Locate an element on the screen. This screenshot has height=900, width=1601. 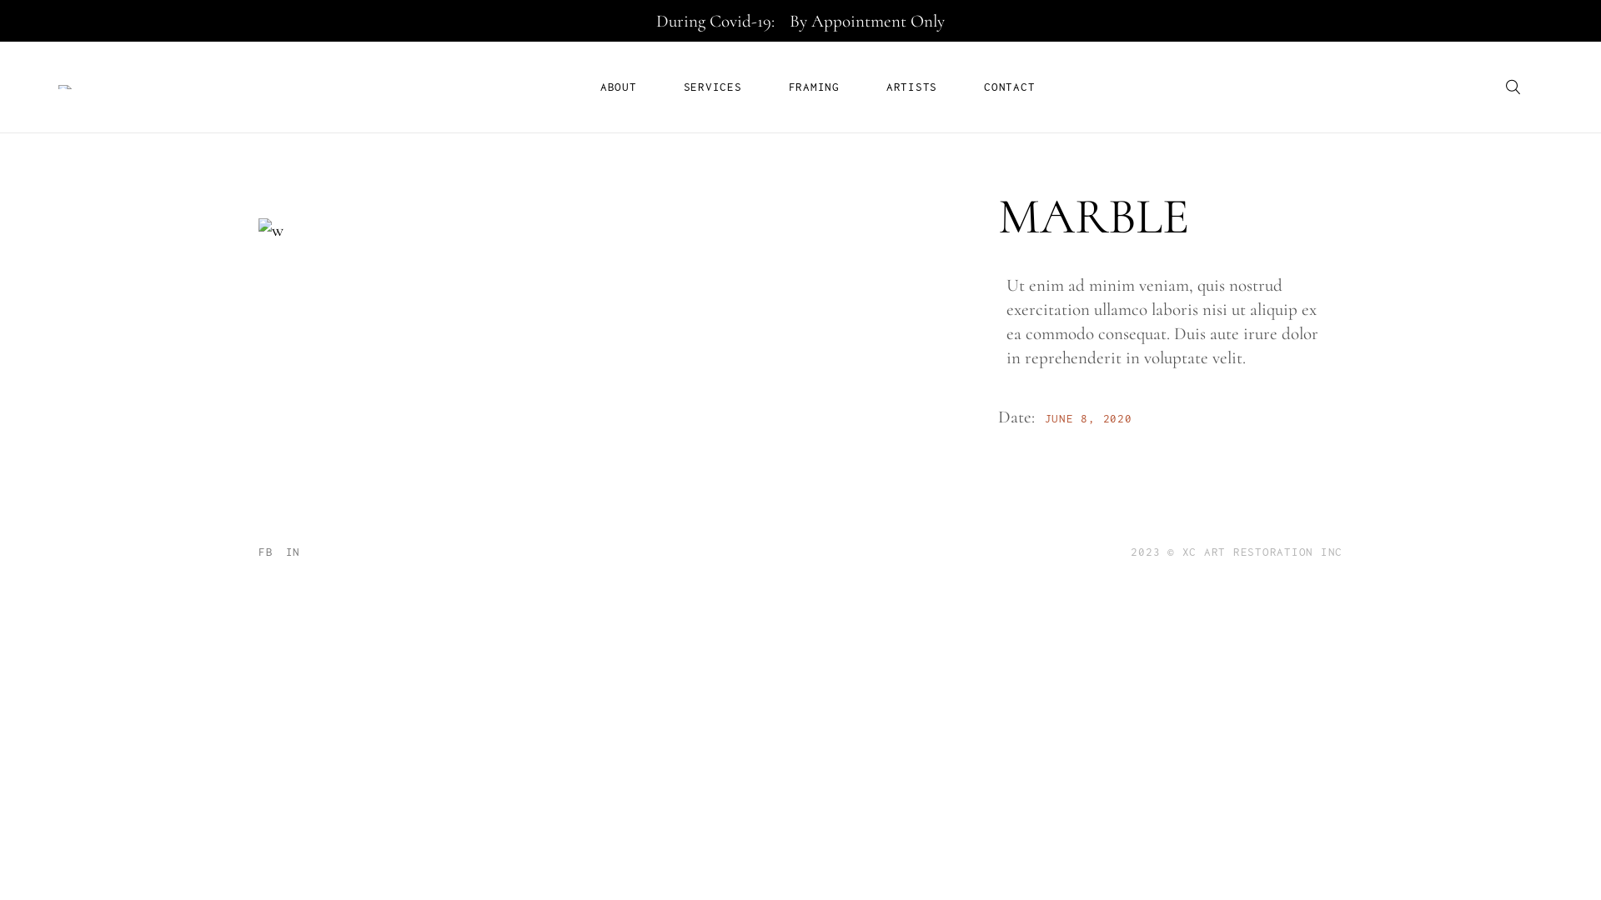
FB is located at coordinates (266, 552).